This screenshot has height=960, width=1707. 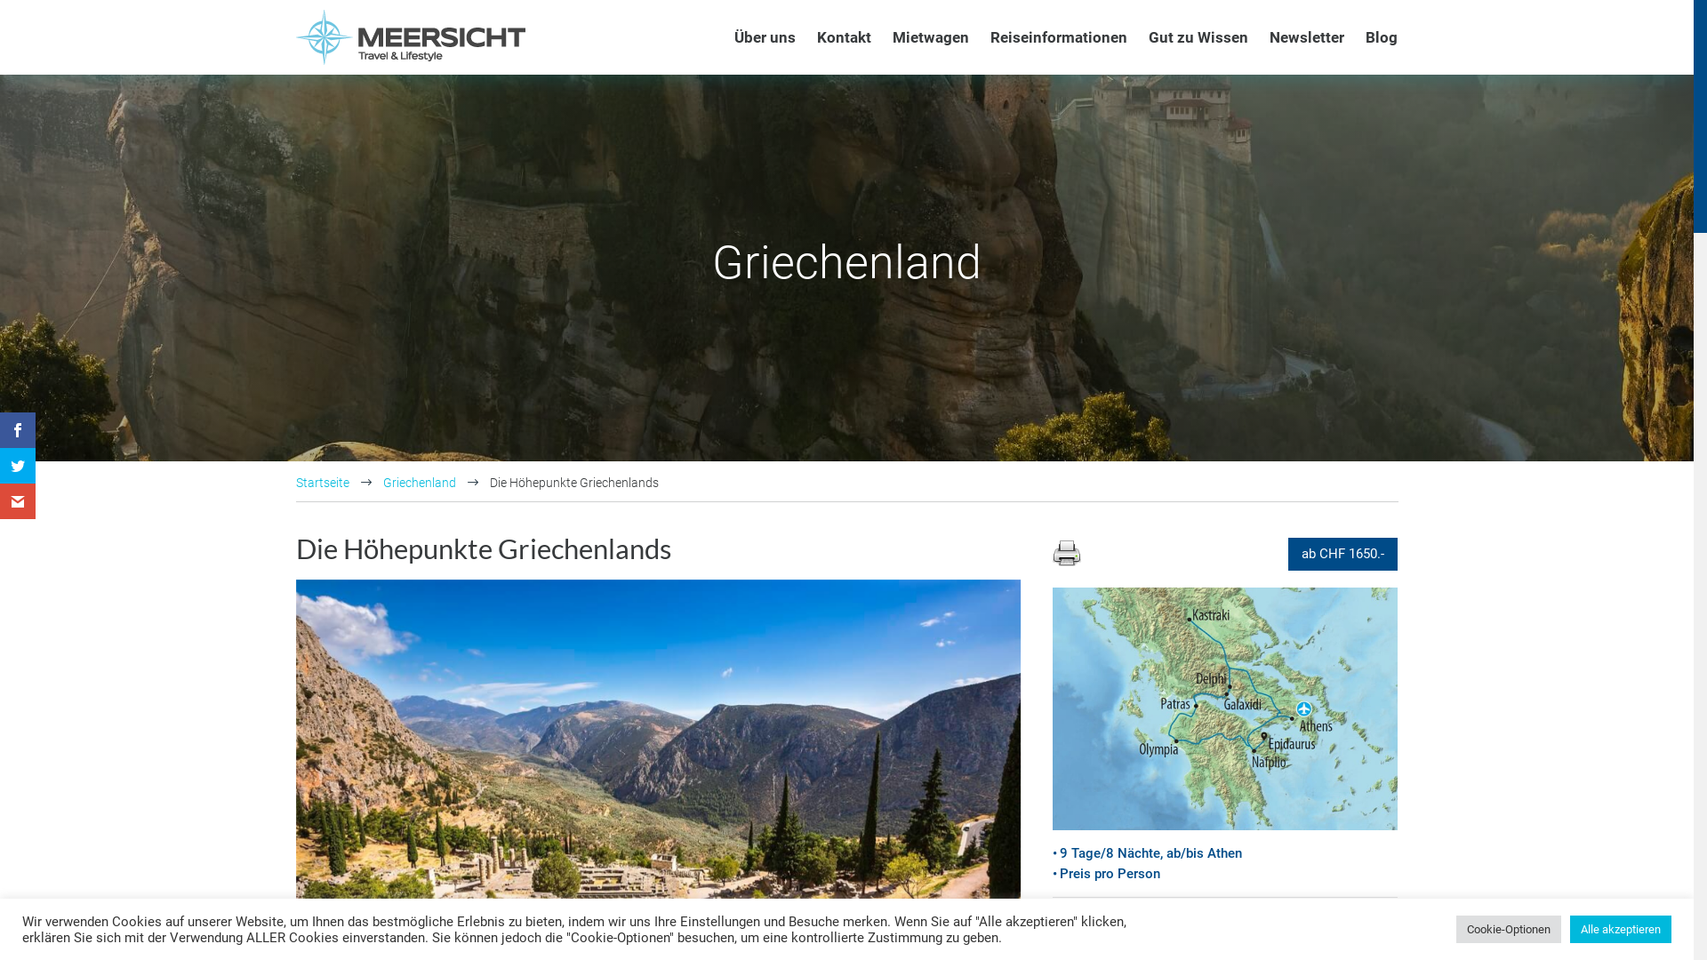 What do you see at coordinates (1509, 930) in the screenshot?
I see `Cookie-Optionen` at bounding box center [1509, 930].